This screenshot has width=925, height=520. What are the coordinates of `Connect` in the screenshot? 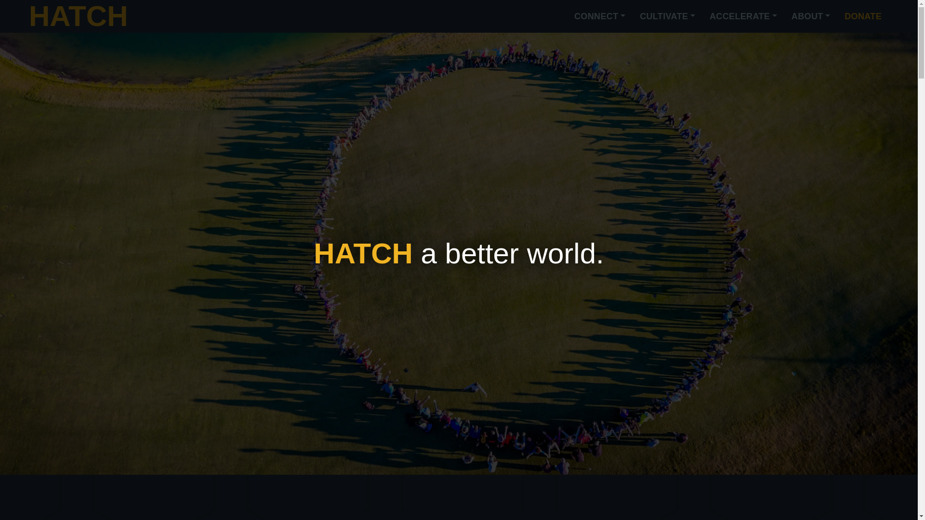 It's located at (599, 16).